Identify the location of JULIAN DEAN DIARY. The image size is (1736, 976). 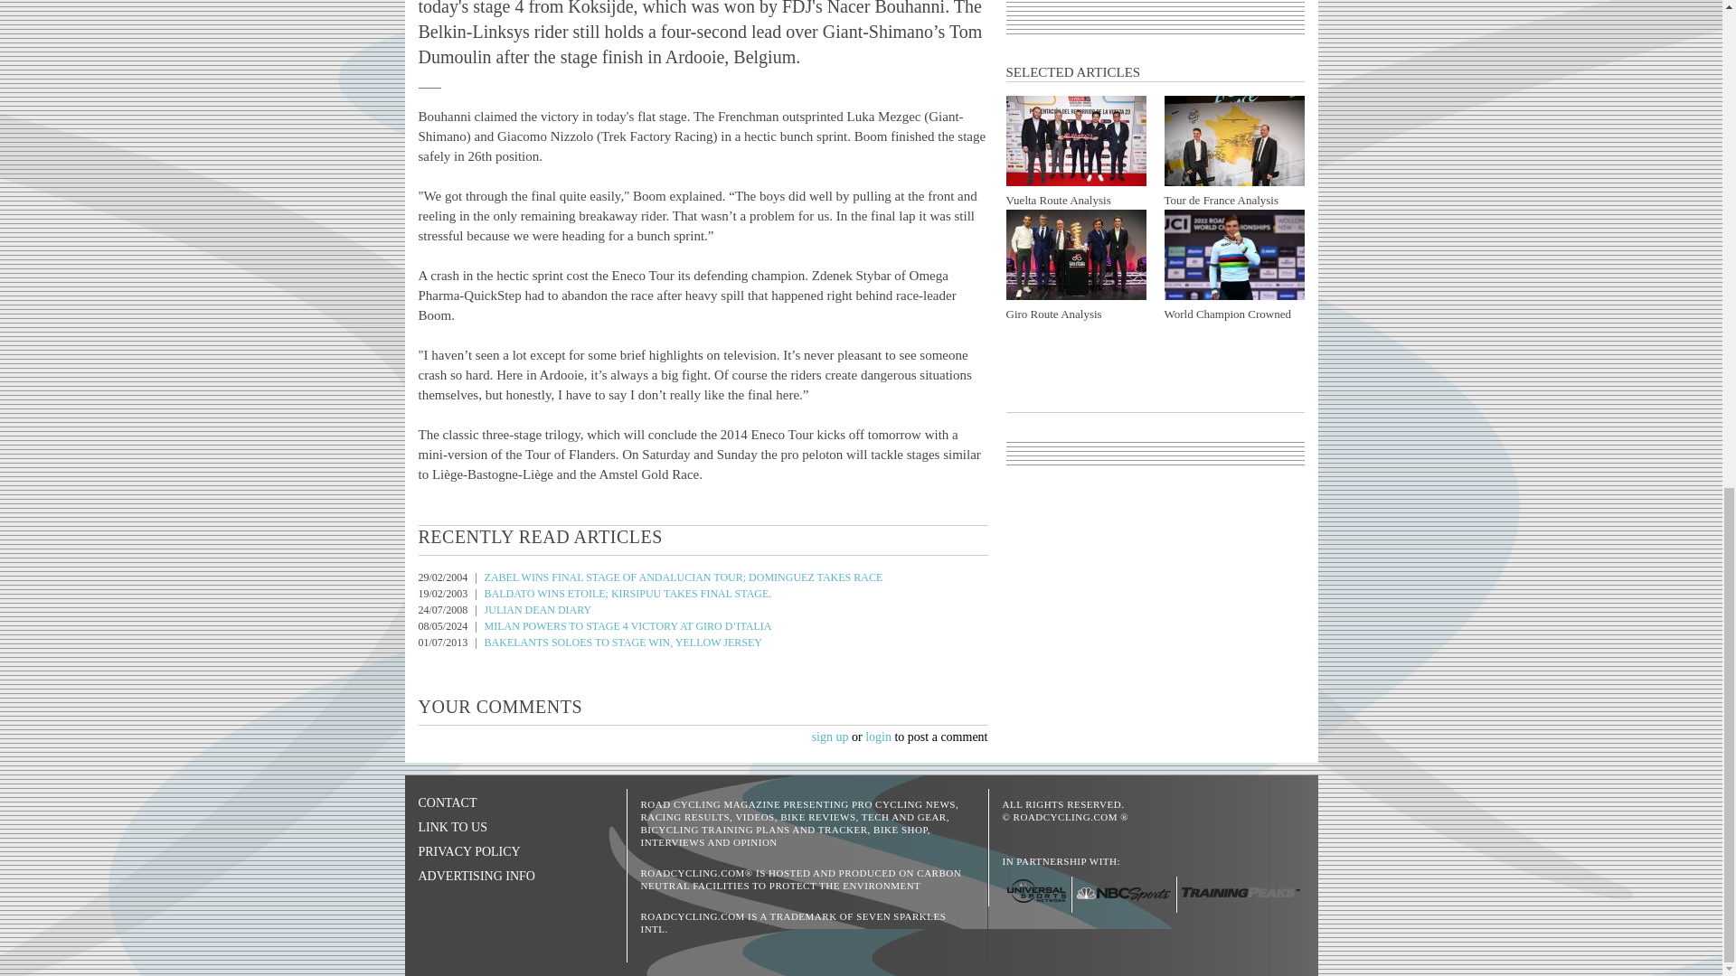
(537, 609).